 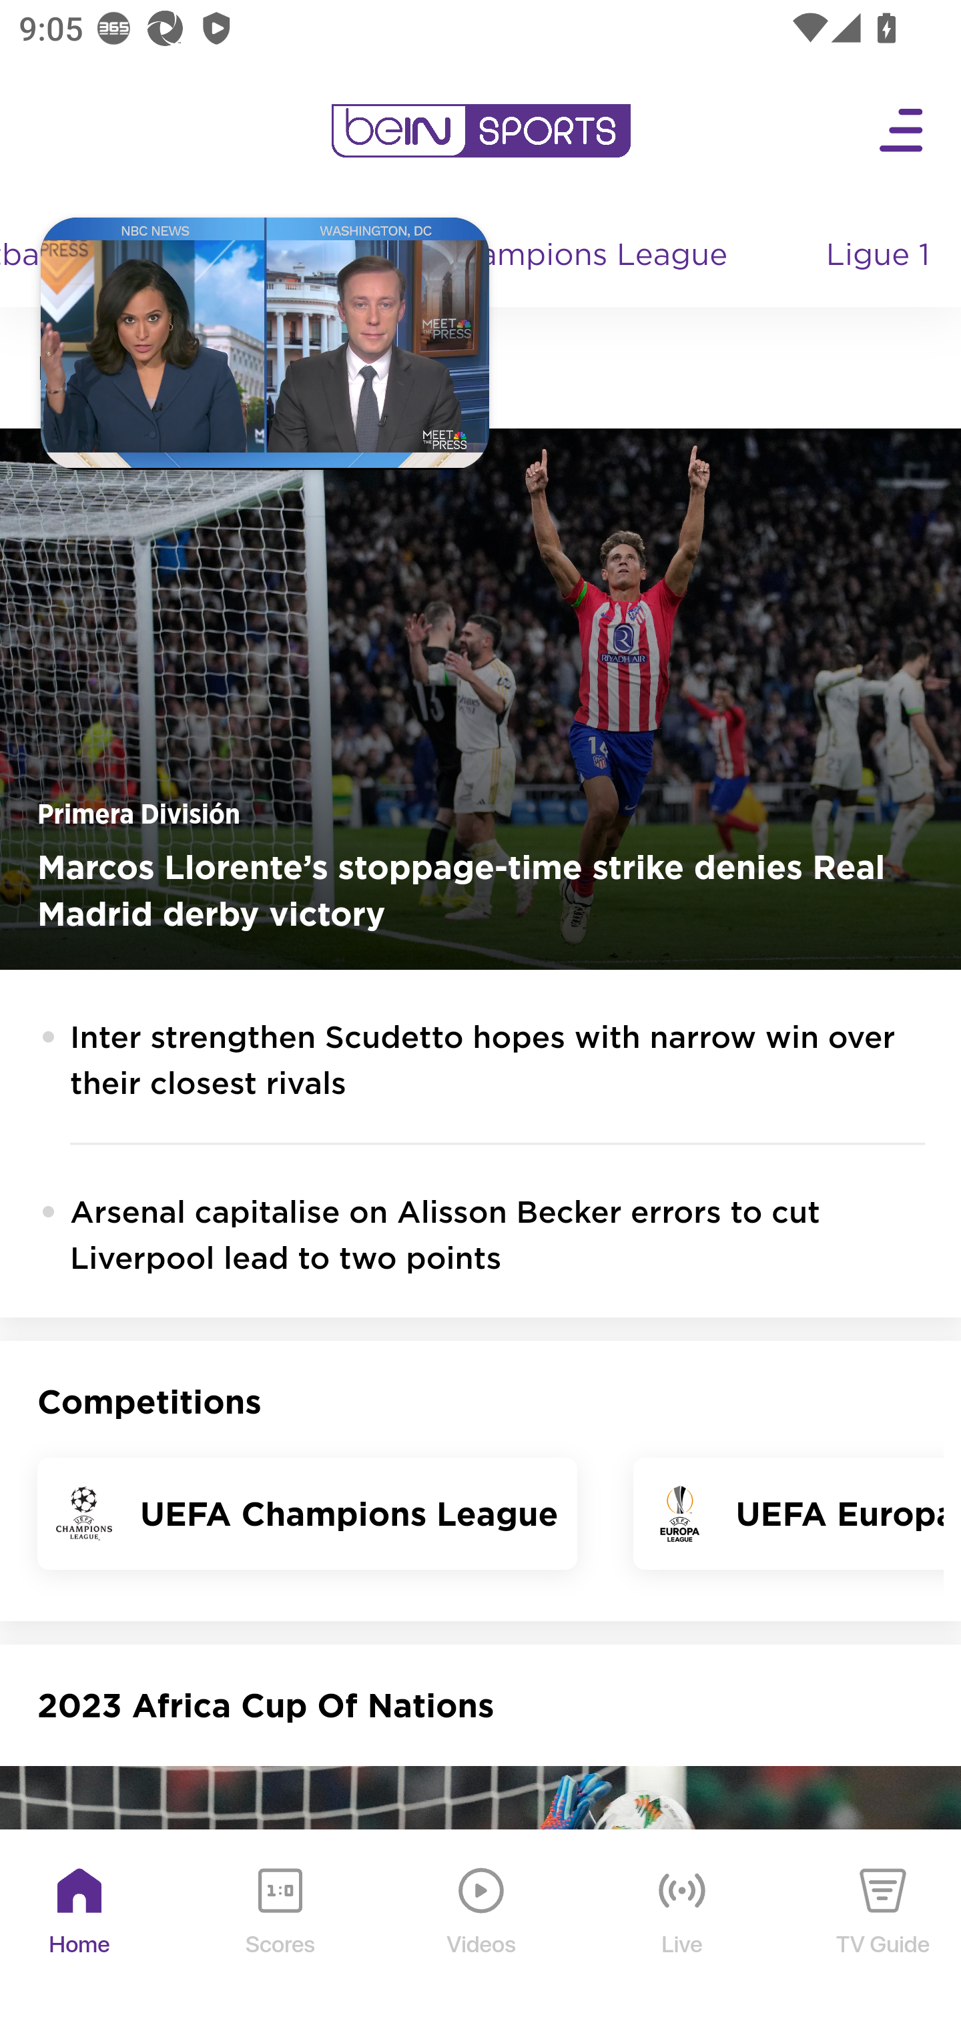 I want to click on Ligue 1, so click(x=880, y=256).